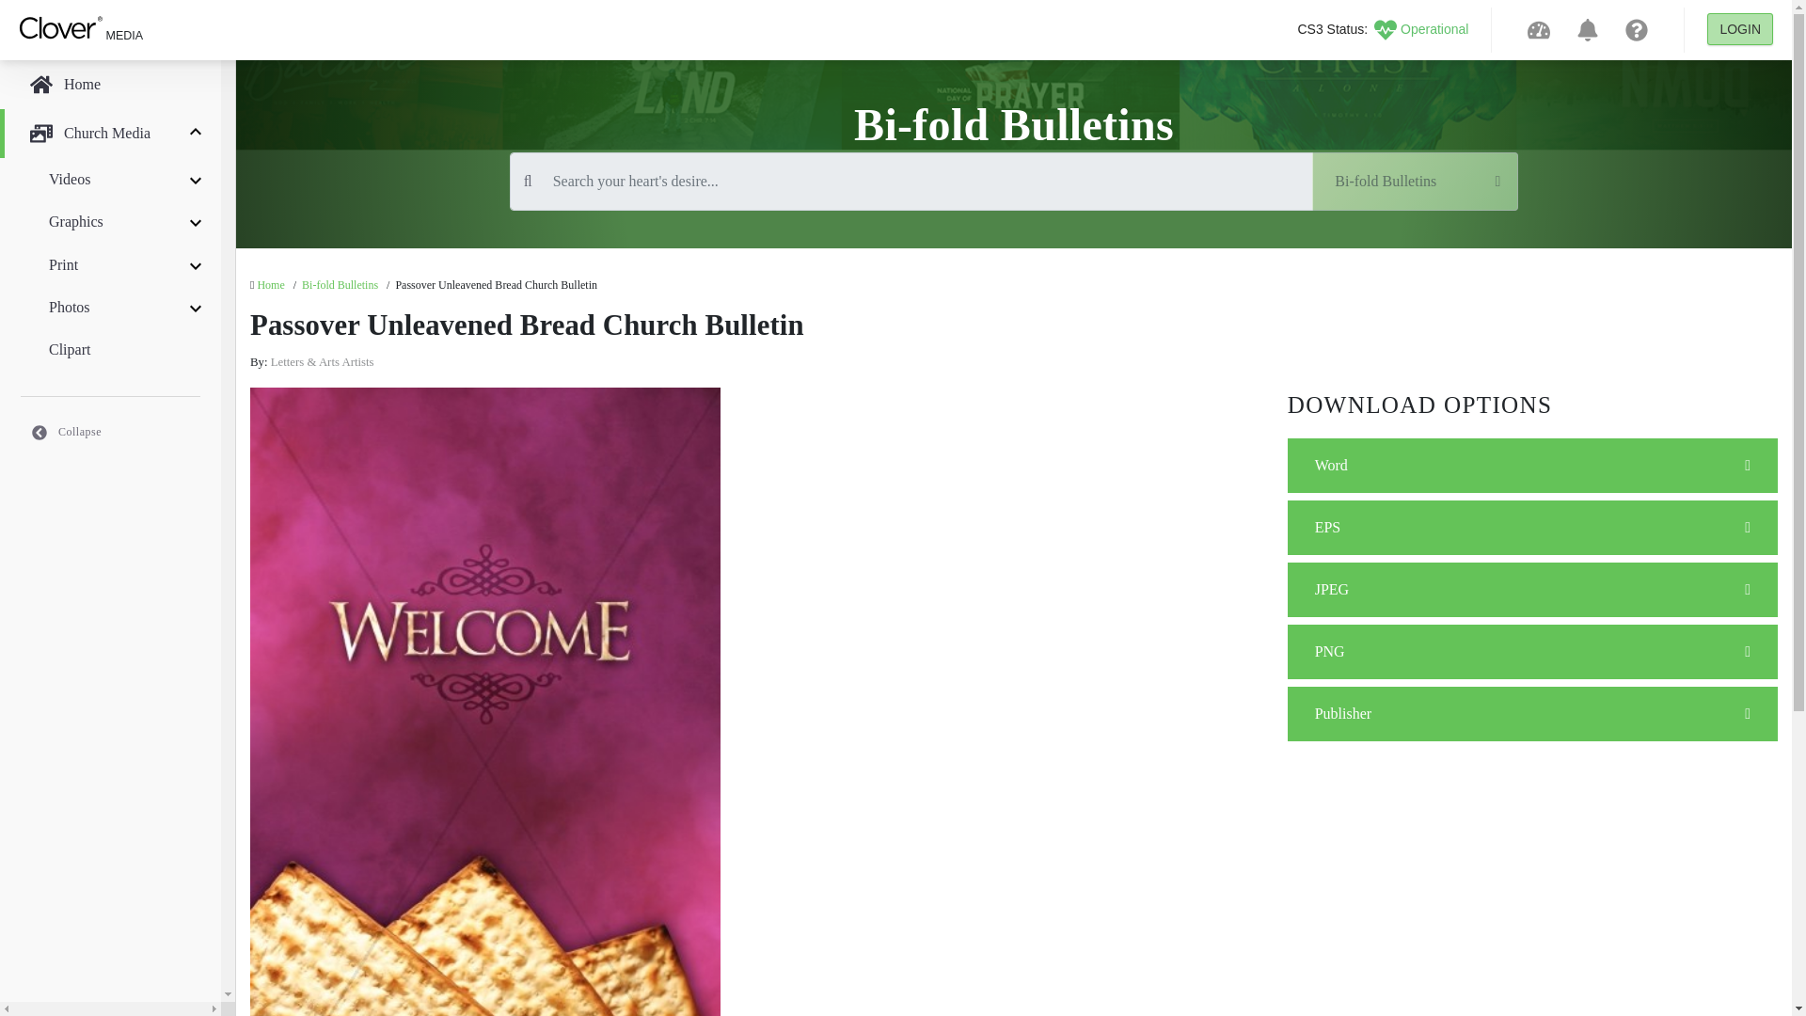 Image resolution: width=1806 pixels, height=1016 pixels. What do you see at coordinates (110, 179) in the screenshot?
I see `Videos` at bounding box center [110, 179].